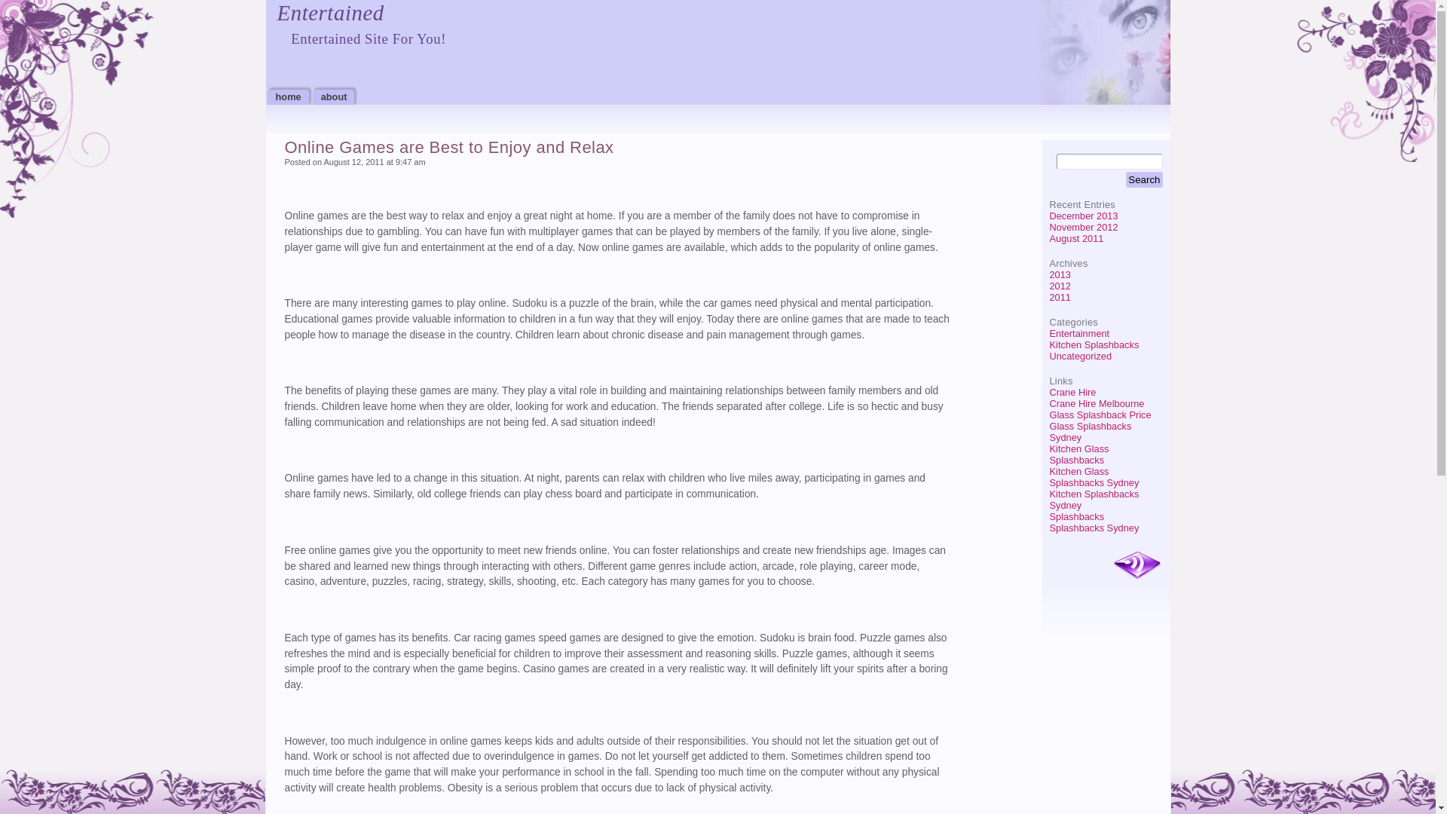  I want to click on Entertained, so click(331, 13).